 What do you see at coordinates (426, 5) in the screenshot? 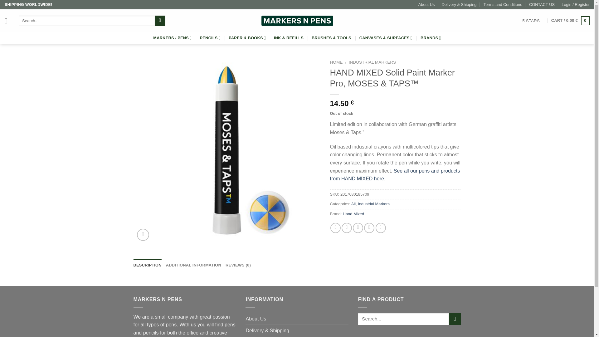
I see `About Us` at bounding box center [426, 5].